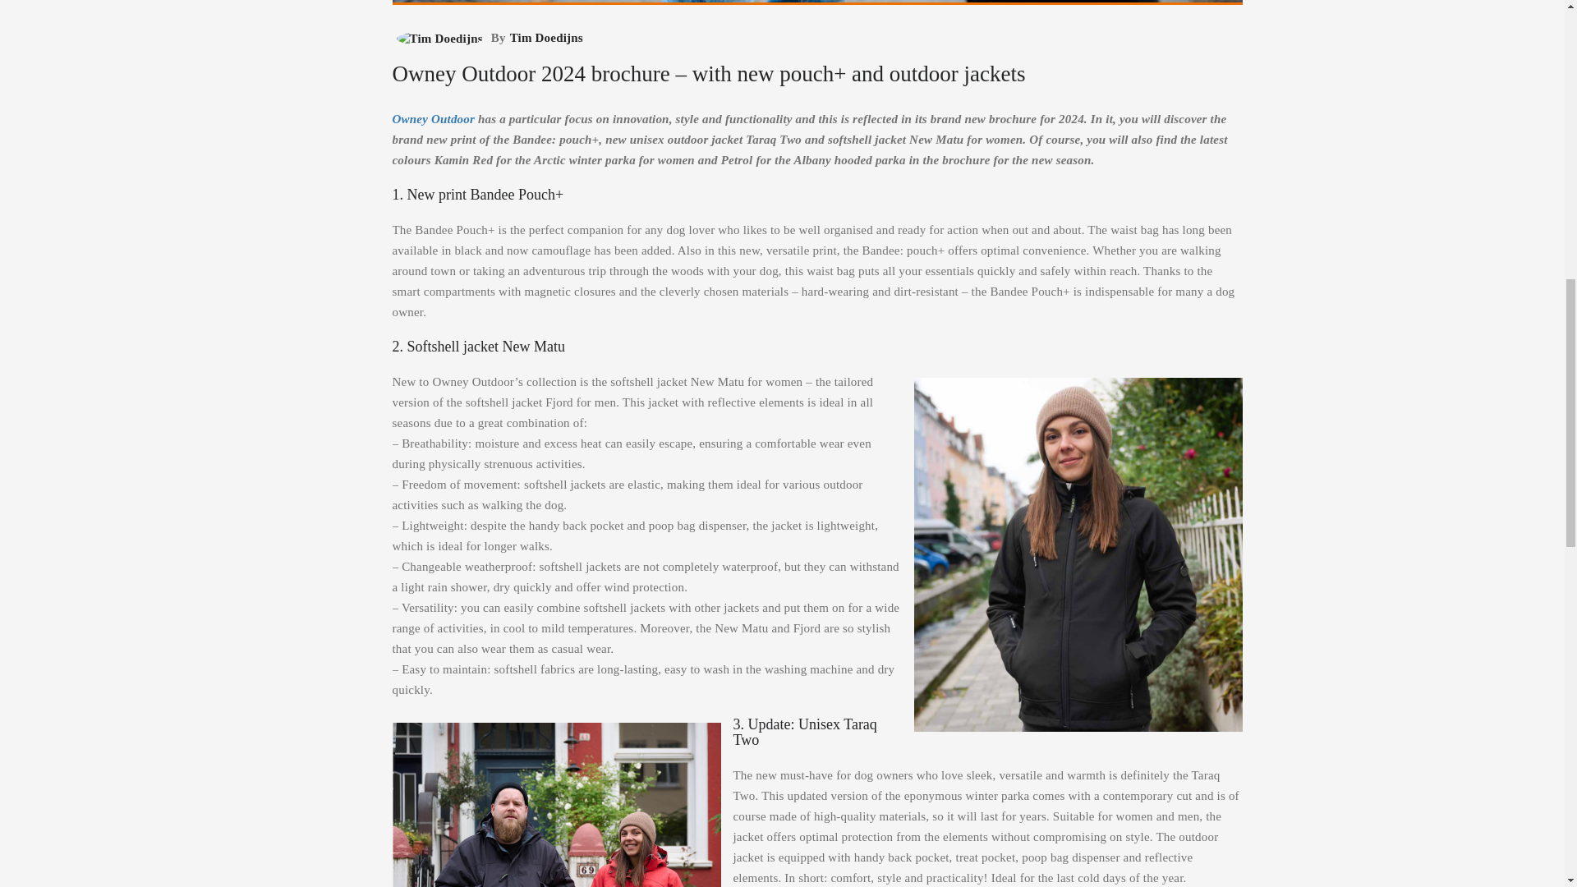  What do you see at coordinates (439, 38) in the screenshot?
I see `Tim Doedijns` at bounding box center [439, 38].